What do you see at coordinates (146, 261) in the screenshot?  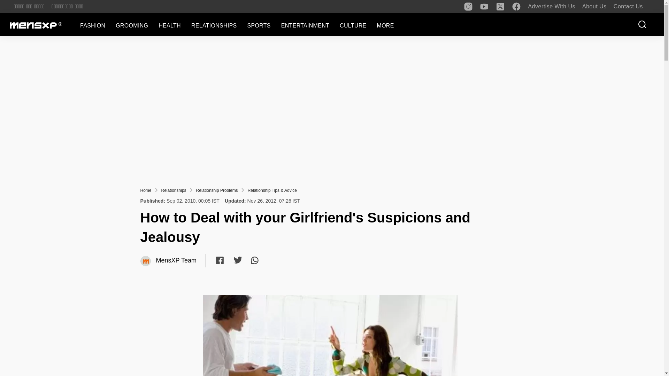 I see `MensXP Team` at bounding box center [146, 261].